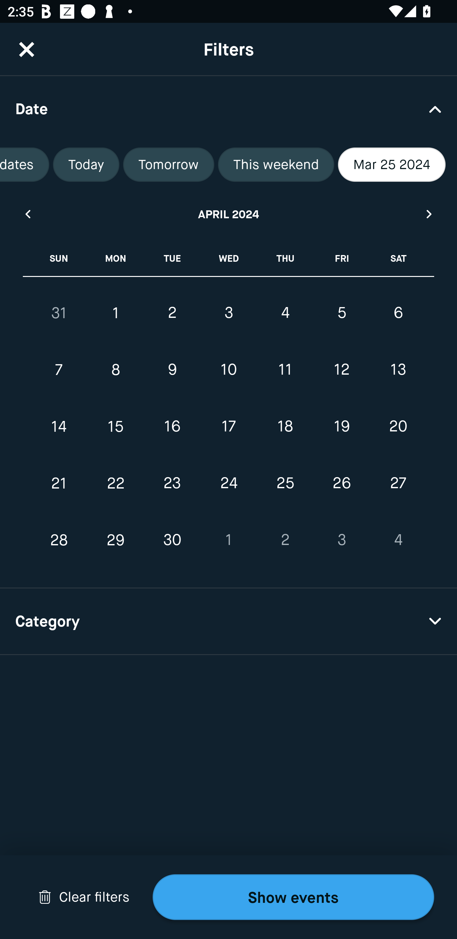  What do you see at coordinates (228, 483) in the screenshot?
I see `24` at bounding box center [228, 483].